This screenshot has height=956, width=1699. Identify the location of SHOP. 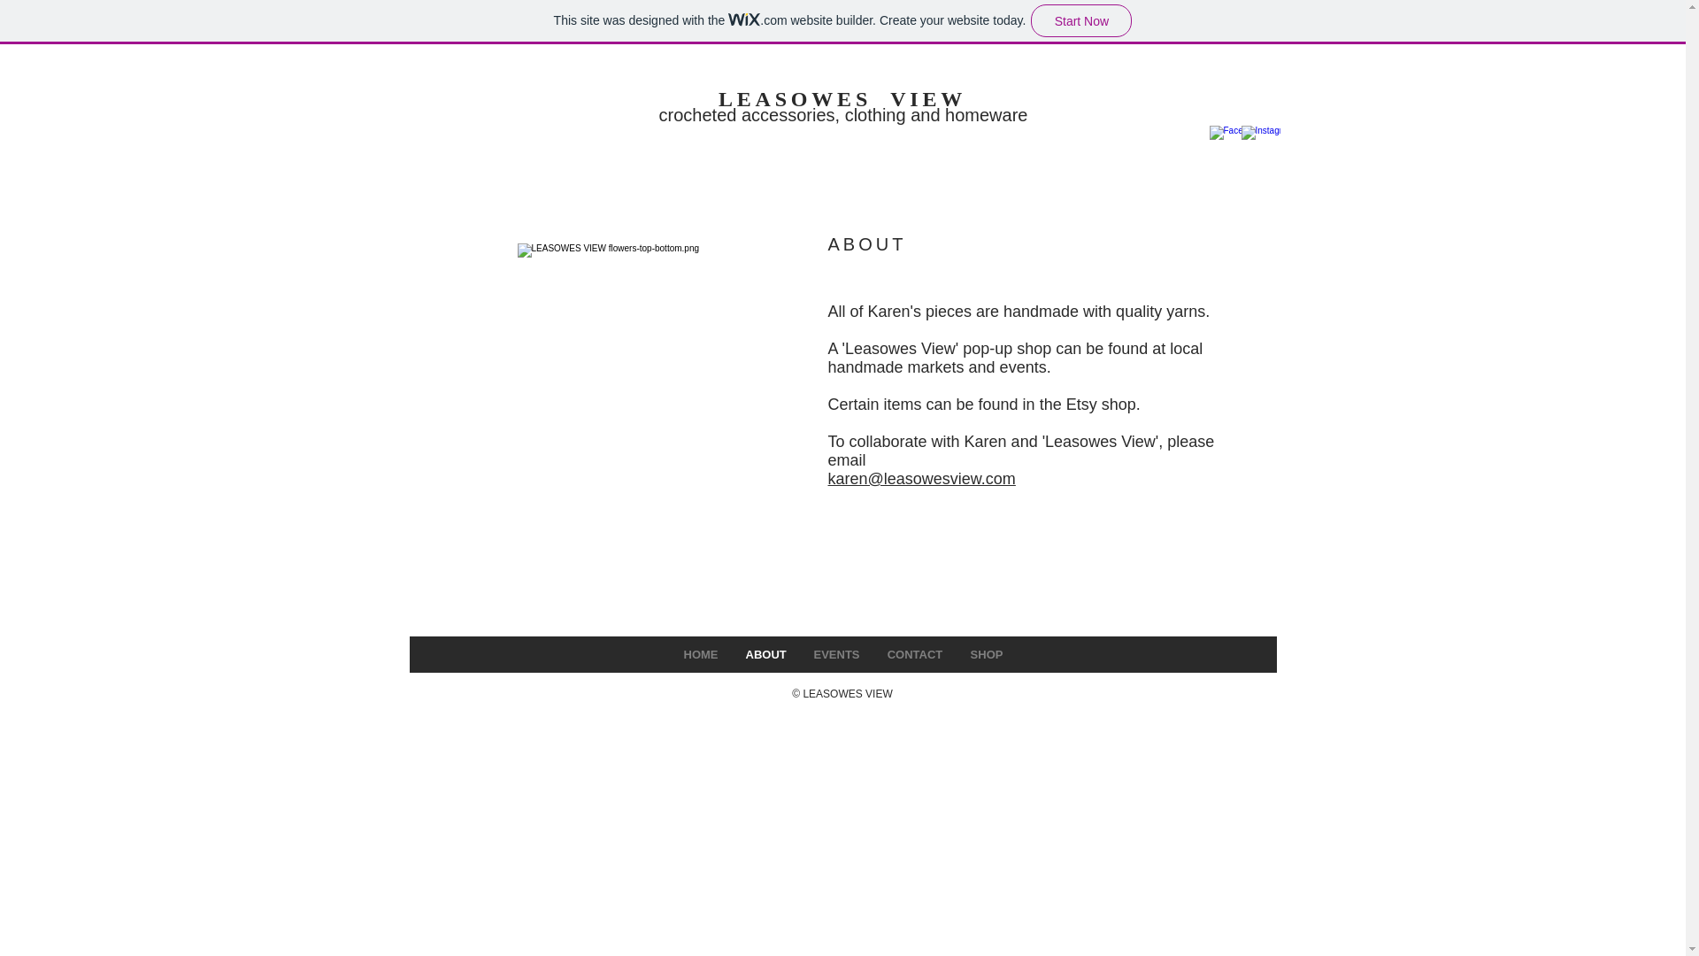
(986, 655).